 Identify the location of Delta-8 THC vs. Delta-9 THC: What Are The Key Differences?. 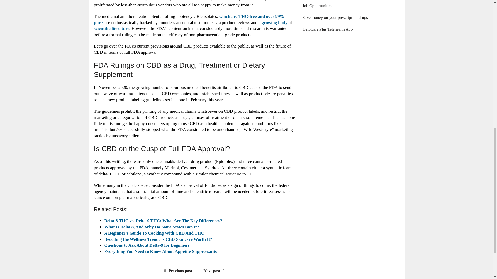
(163, 221).